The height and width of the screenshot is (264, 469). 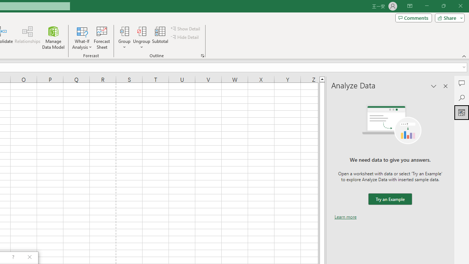 I want to click on Hide Detail, so click(x=185, y=37).